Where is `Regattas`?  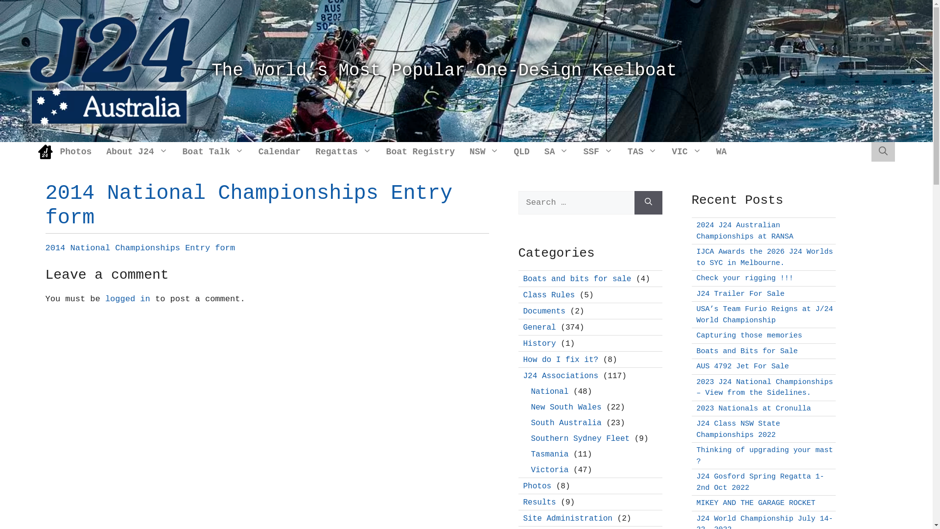 Regattas is located at coordinates (343, 152).